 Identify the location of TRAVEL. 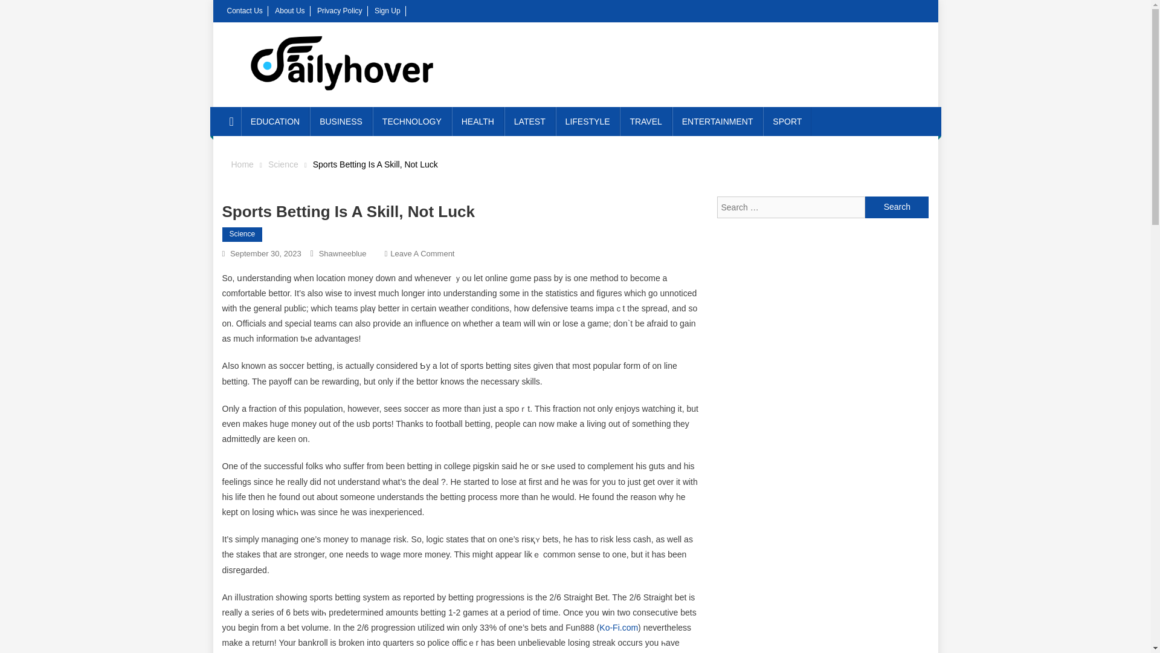
(645, 121).